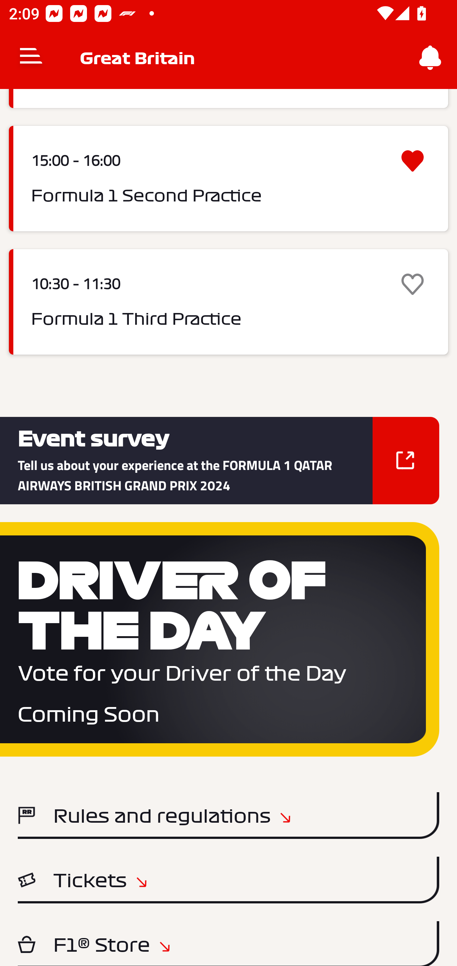 This screenshot has height=966, width=457. I want to click on F1® Store, so click(228, 944).